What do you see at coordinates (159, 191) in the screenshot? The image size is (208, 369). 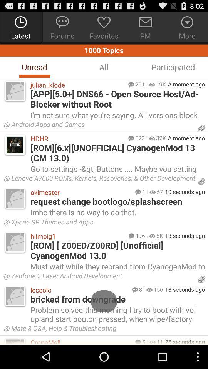 I see `open app to the left of the 10 seconds ago icon` at bounding box center [159, 191].